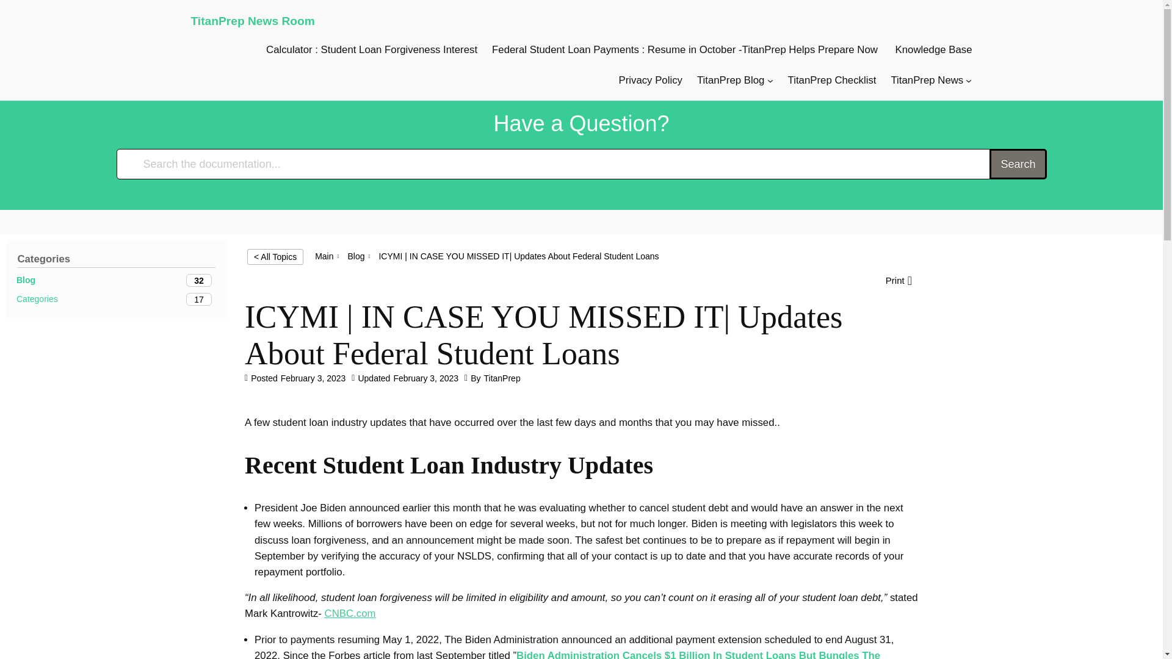 The height and width of the screenshot is (659, 1172). What do you see at coordinates (934, 50) in the screenshot?
I see `Search` at bounding box center [934, 50].